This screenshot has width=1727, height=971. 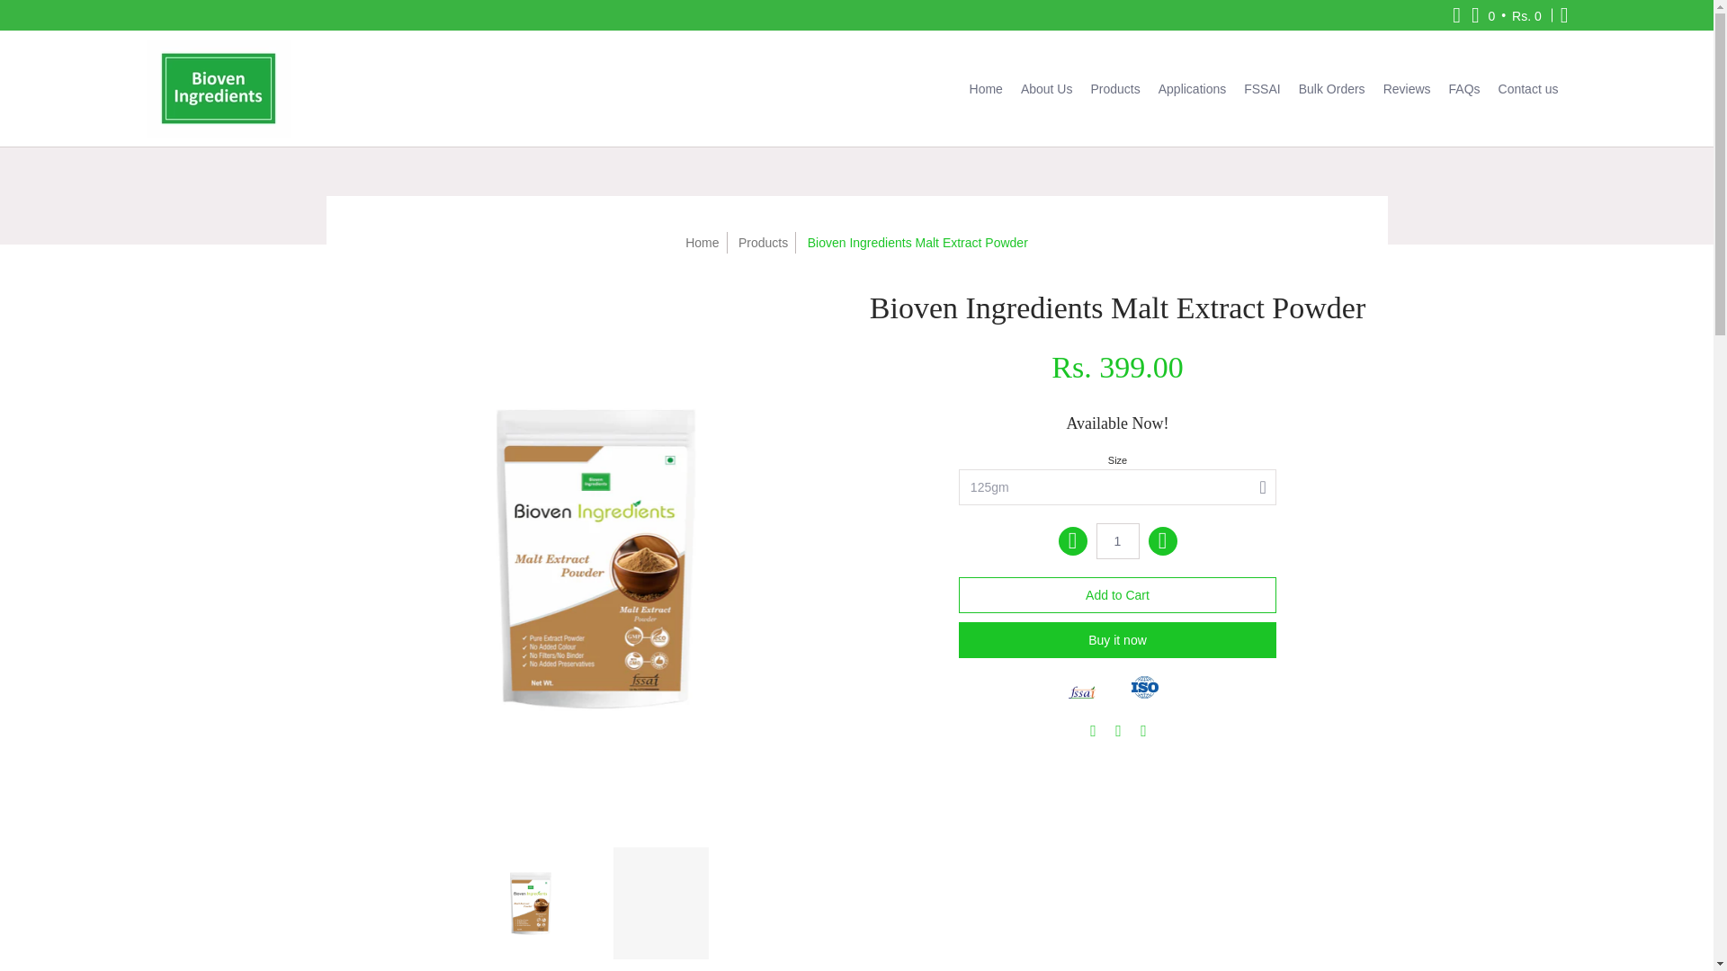 I want to click on Cart, so click(x=1507, y=14).